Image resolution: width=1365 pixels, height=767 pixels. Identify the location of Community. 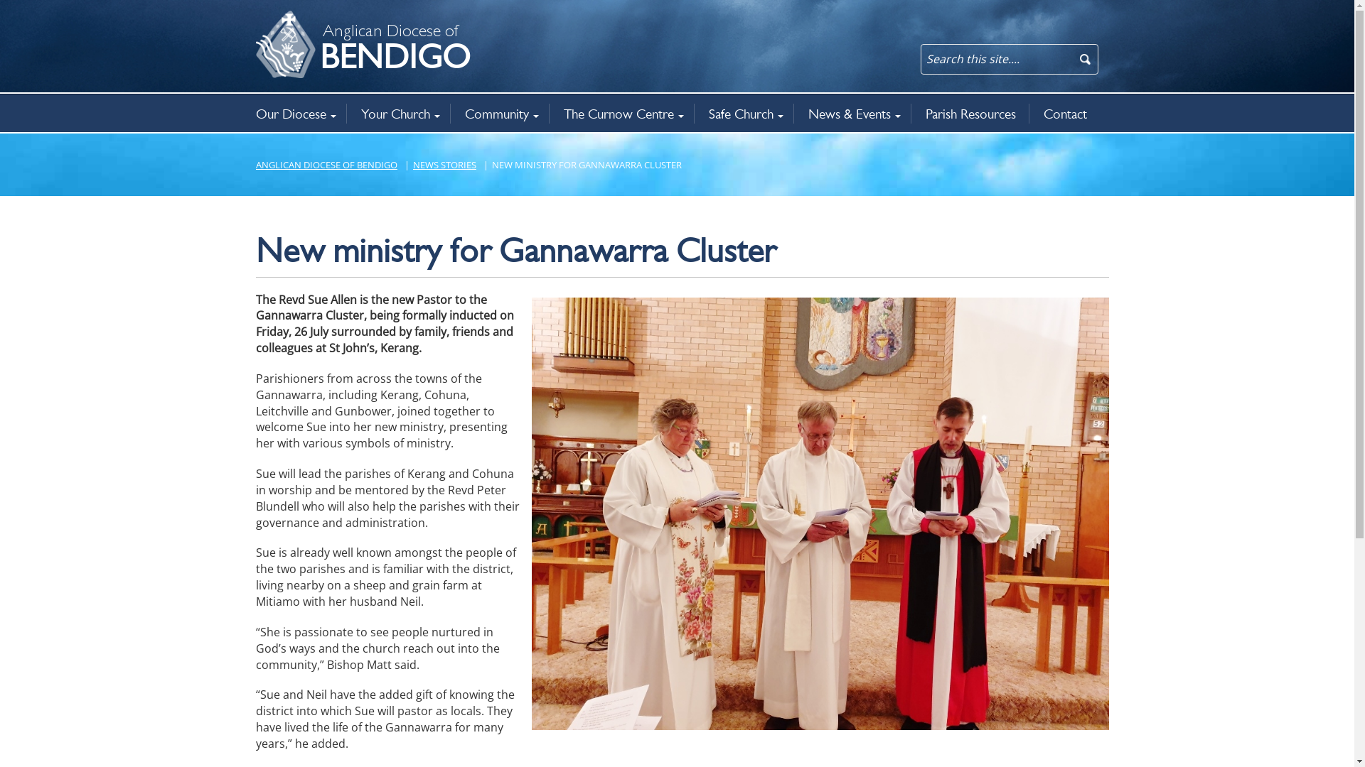
(502, 114).